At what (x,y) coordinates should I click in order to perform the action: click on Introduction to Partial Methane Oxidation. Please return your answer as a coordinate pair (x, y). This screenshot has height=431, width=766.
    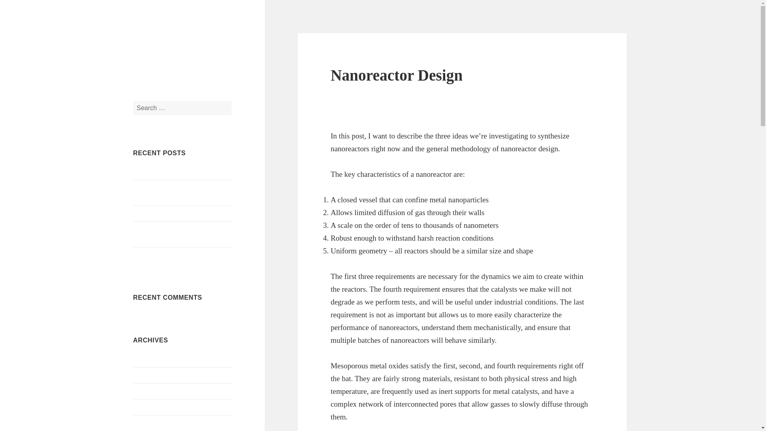
    Looking at the image, I should click on (173, 235).